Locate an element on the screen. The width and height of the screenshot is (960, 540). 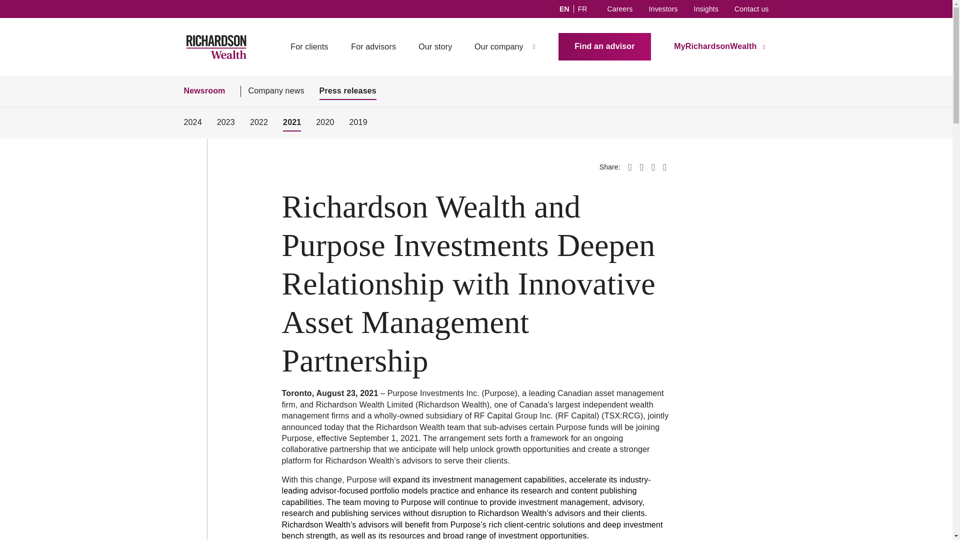
EN is located at coordinates (565, 8).